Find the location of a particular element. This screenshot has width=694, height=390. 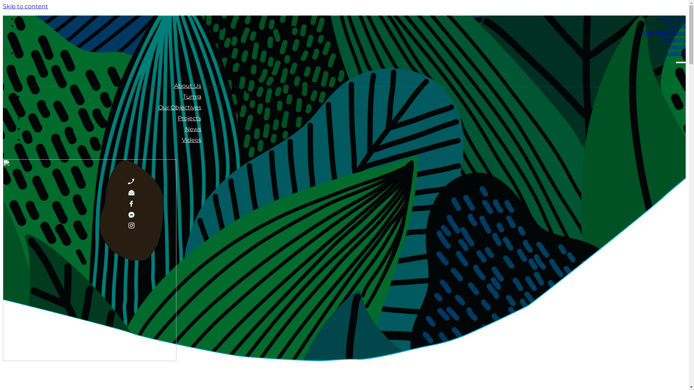

Tumra is located at coordinates (192, 95).